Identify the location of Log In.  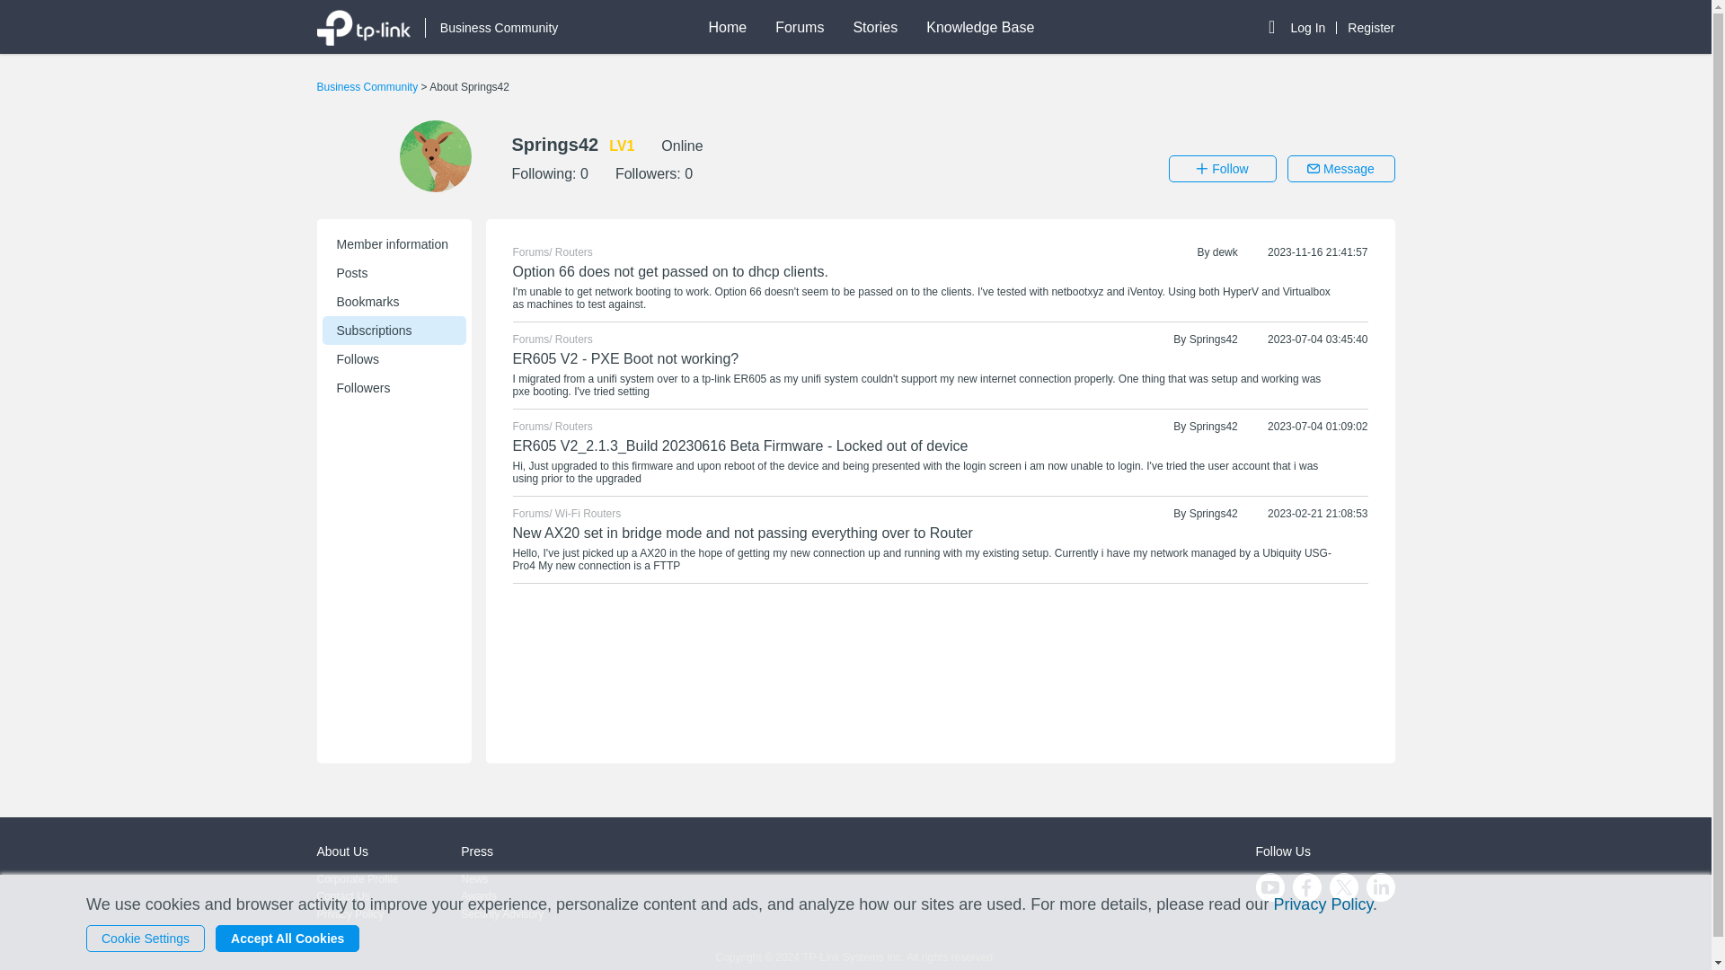
(1314, 27).